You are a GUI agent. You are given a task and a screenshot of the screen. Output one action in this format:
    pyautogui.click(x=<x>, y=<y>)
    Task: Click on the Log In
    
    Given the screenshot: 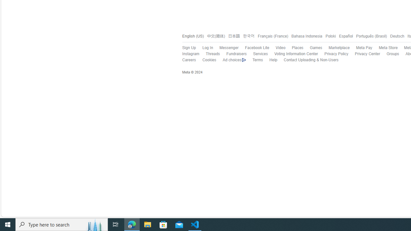 What is the action you would take?
    pyautogui.click(x=207, y=47)
    